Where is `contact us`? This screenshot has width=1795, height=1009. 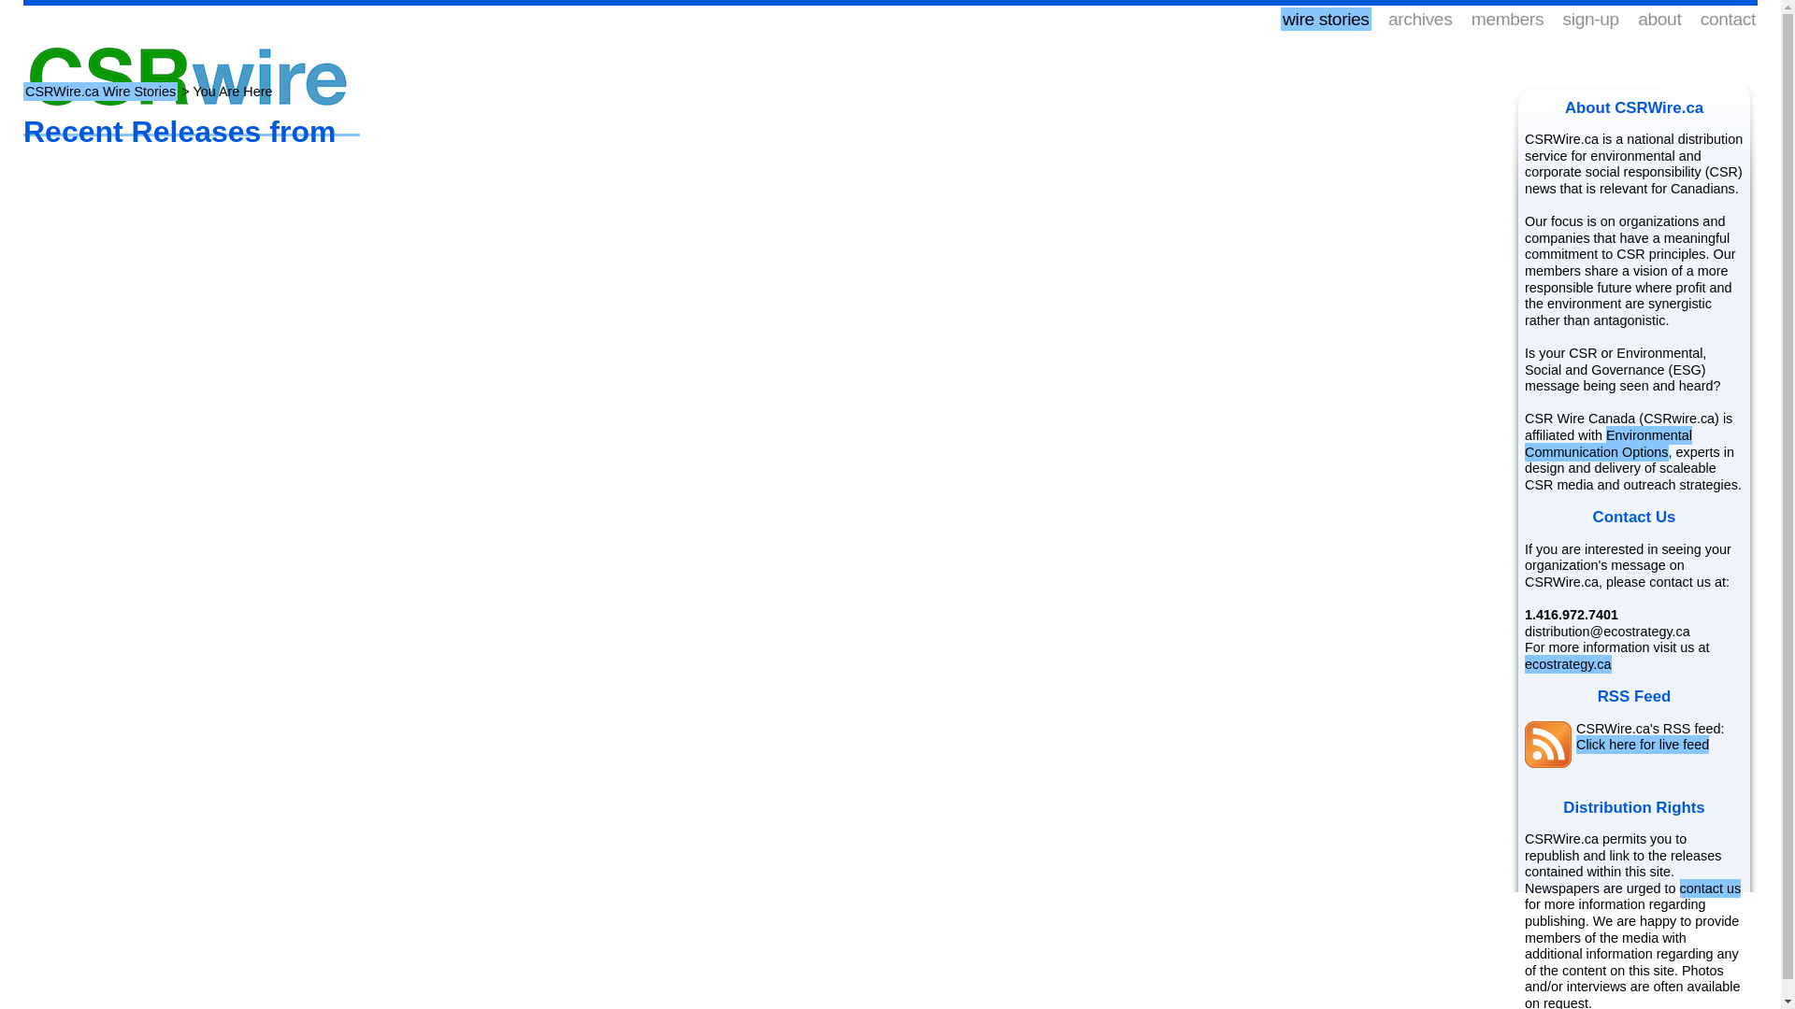
contact us is located at coordinates (1711, 888).